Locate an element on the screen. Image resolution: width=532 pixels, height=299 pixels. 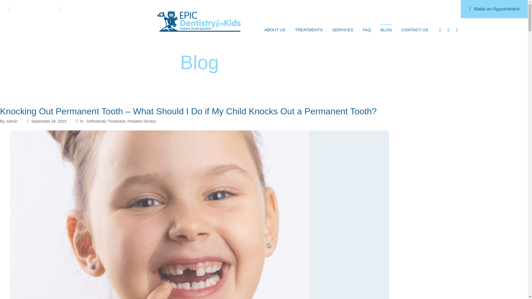
CONTACT US is located at coordinates (415, 29).